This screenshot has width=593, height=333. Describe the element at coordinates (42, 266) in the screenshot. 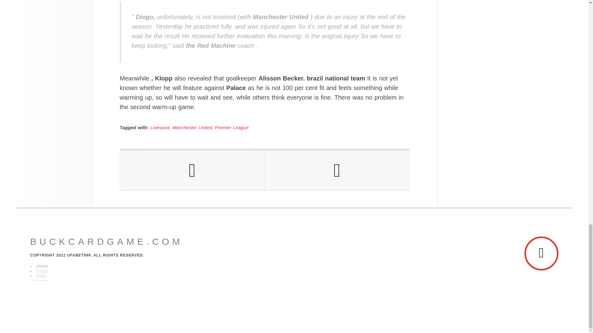

I see `ufabet` at that location.